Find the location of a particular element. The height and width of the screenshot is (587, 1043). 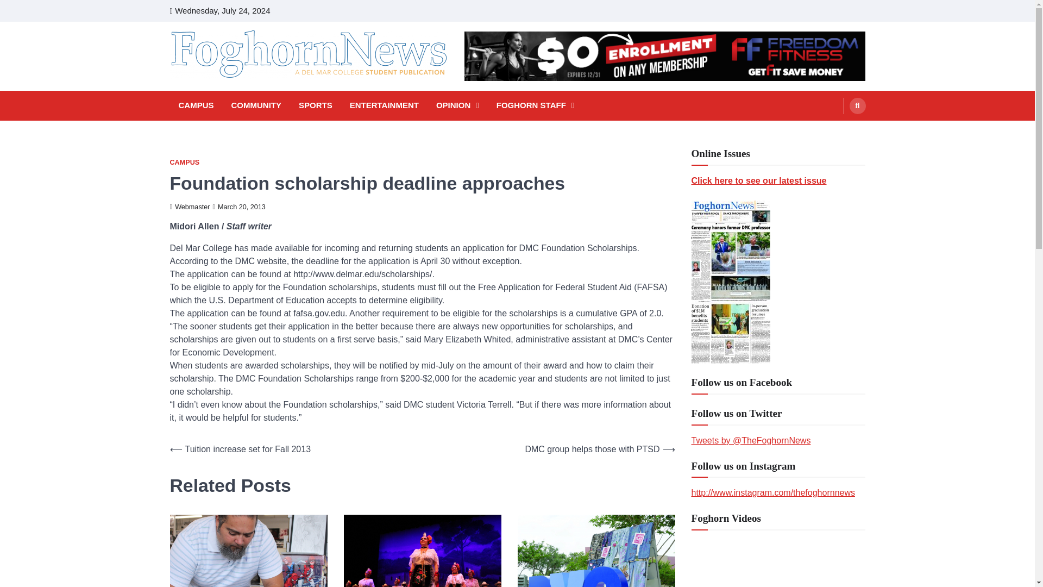

COMMUNITY is located at coordinates (256, 105).